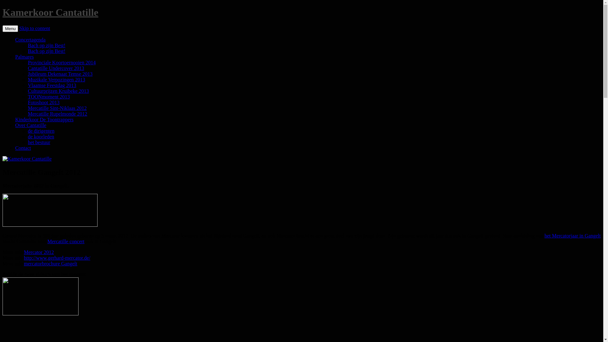 This screenshot has width=608, height=342. What do you see at coordinates (66, 241) in the screenshot?
I see `Mercatille concert` at bounding box center [66, 241].